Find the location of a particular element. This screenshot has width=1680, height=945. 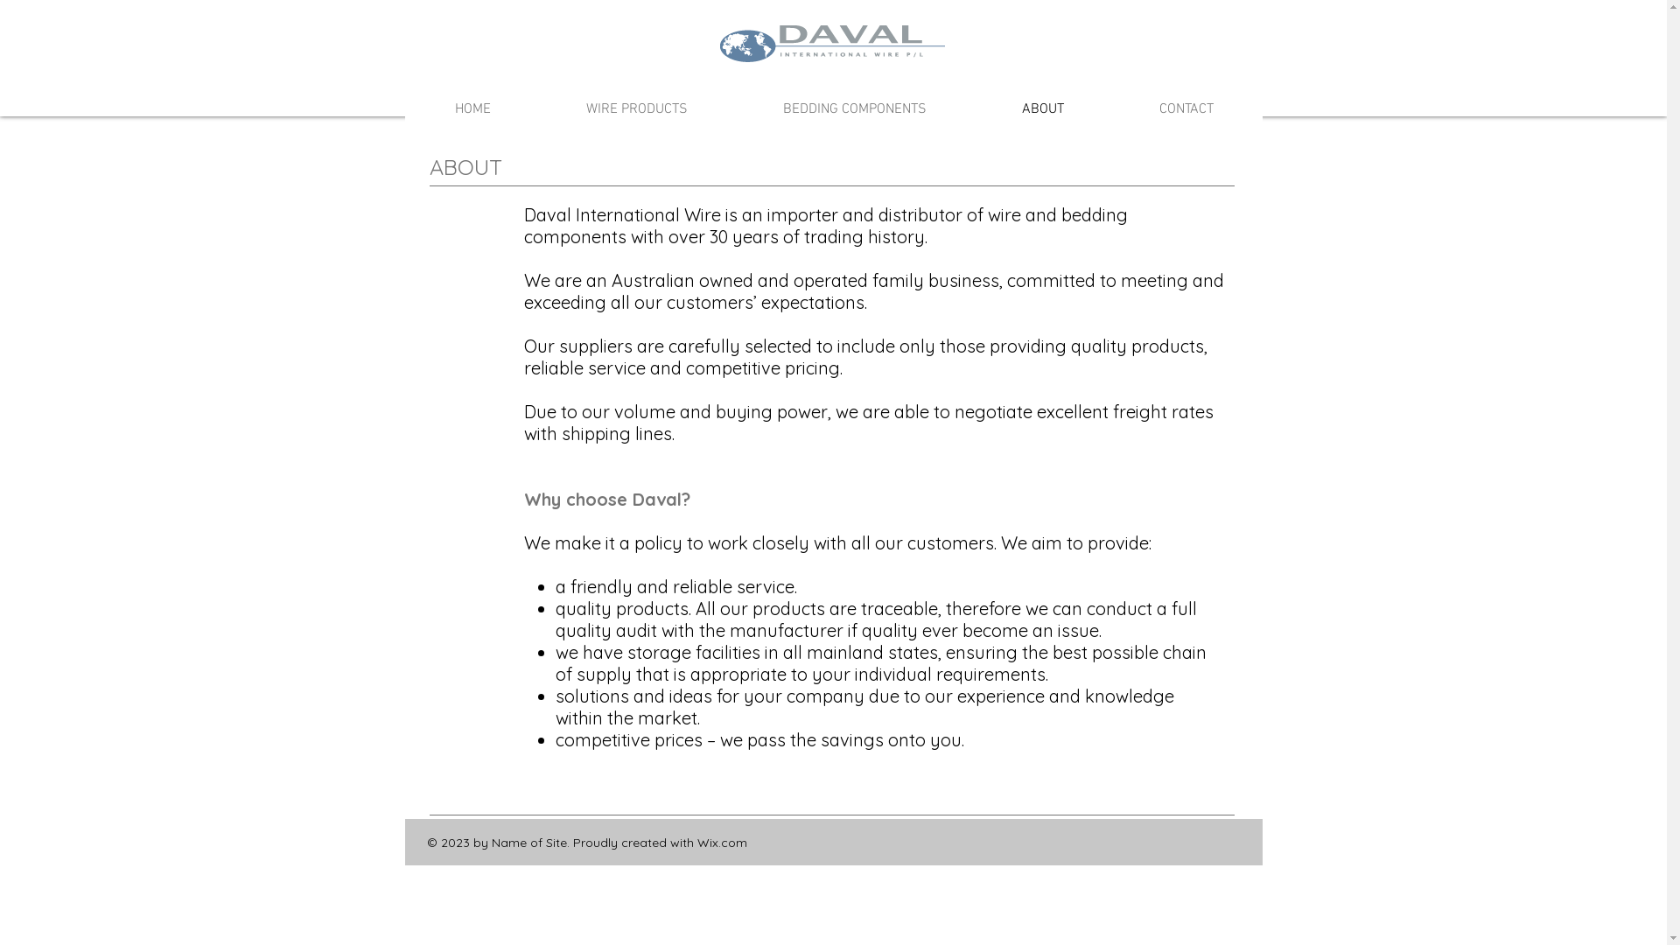

HOME is located at coordinates (472, 109).